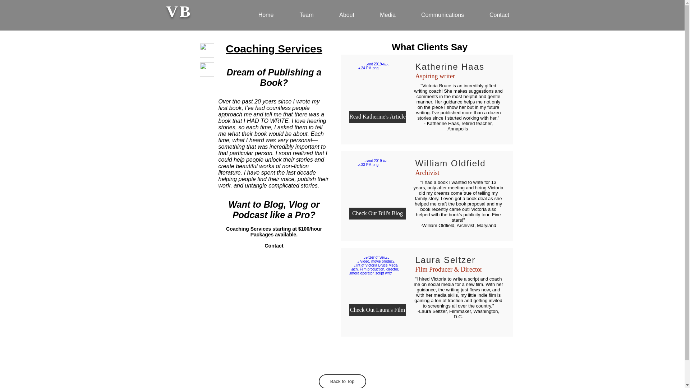 This screenshot has height=388, width=690. I want to click on Home, so click(265, 11).